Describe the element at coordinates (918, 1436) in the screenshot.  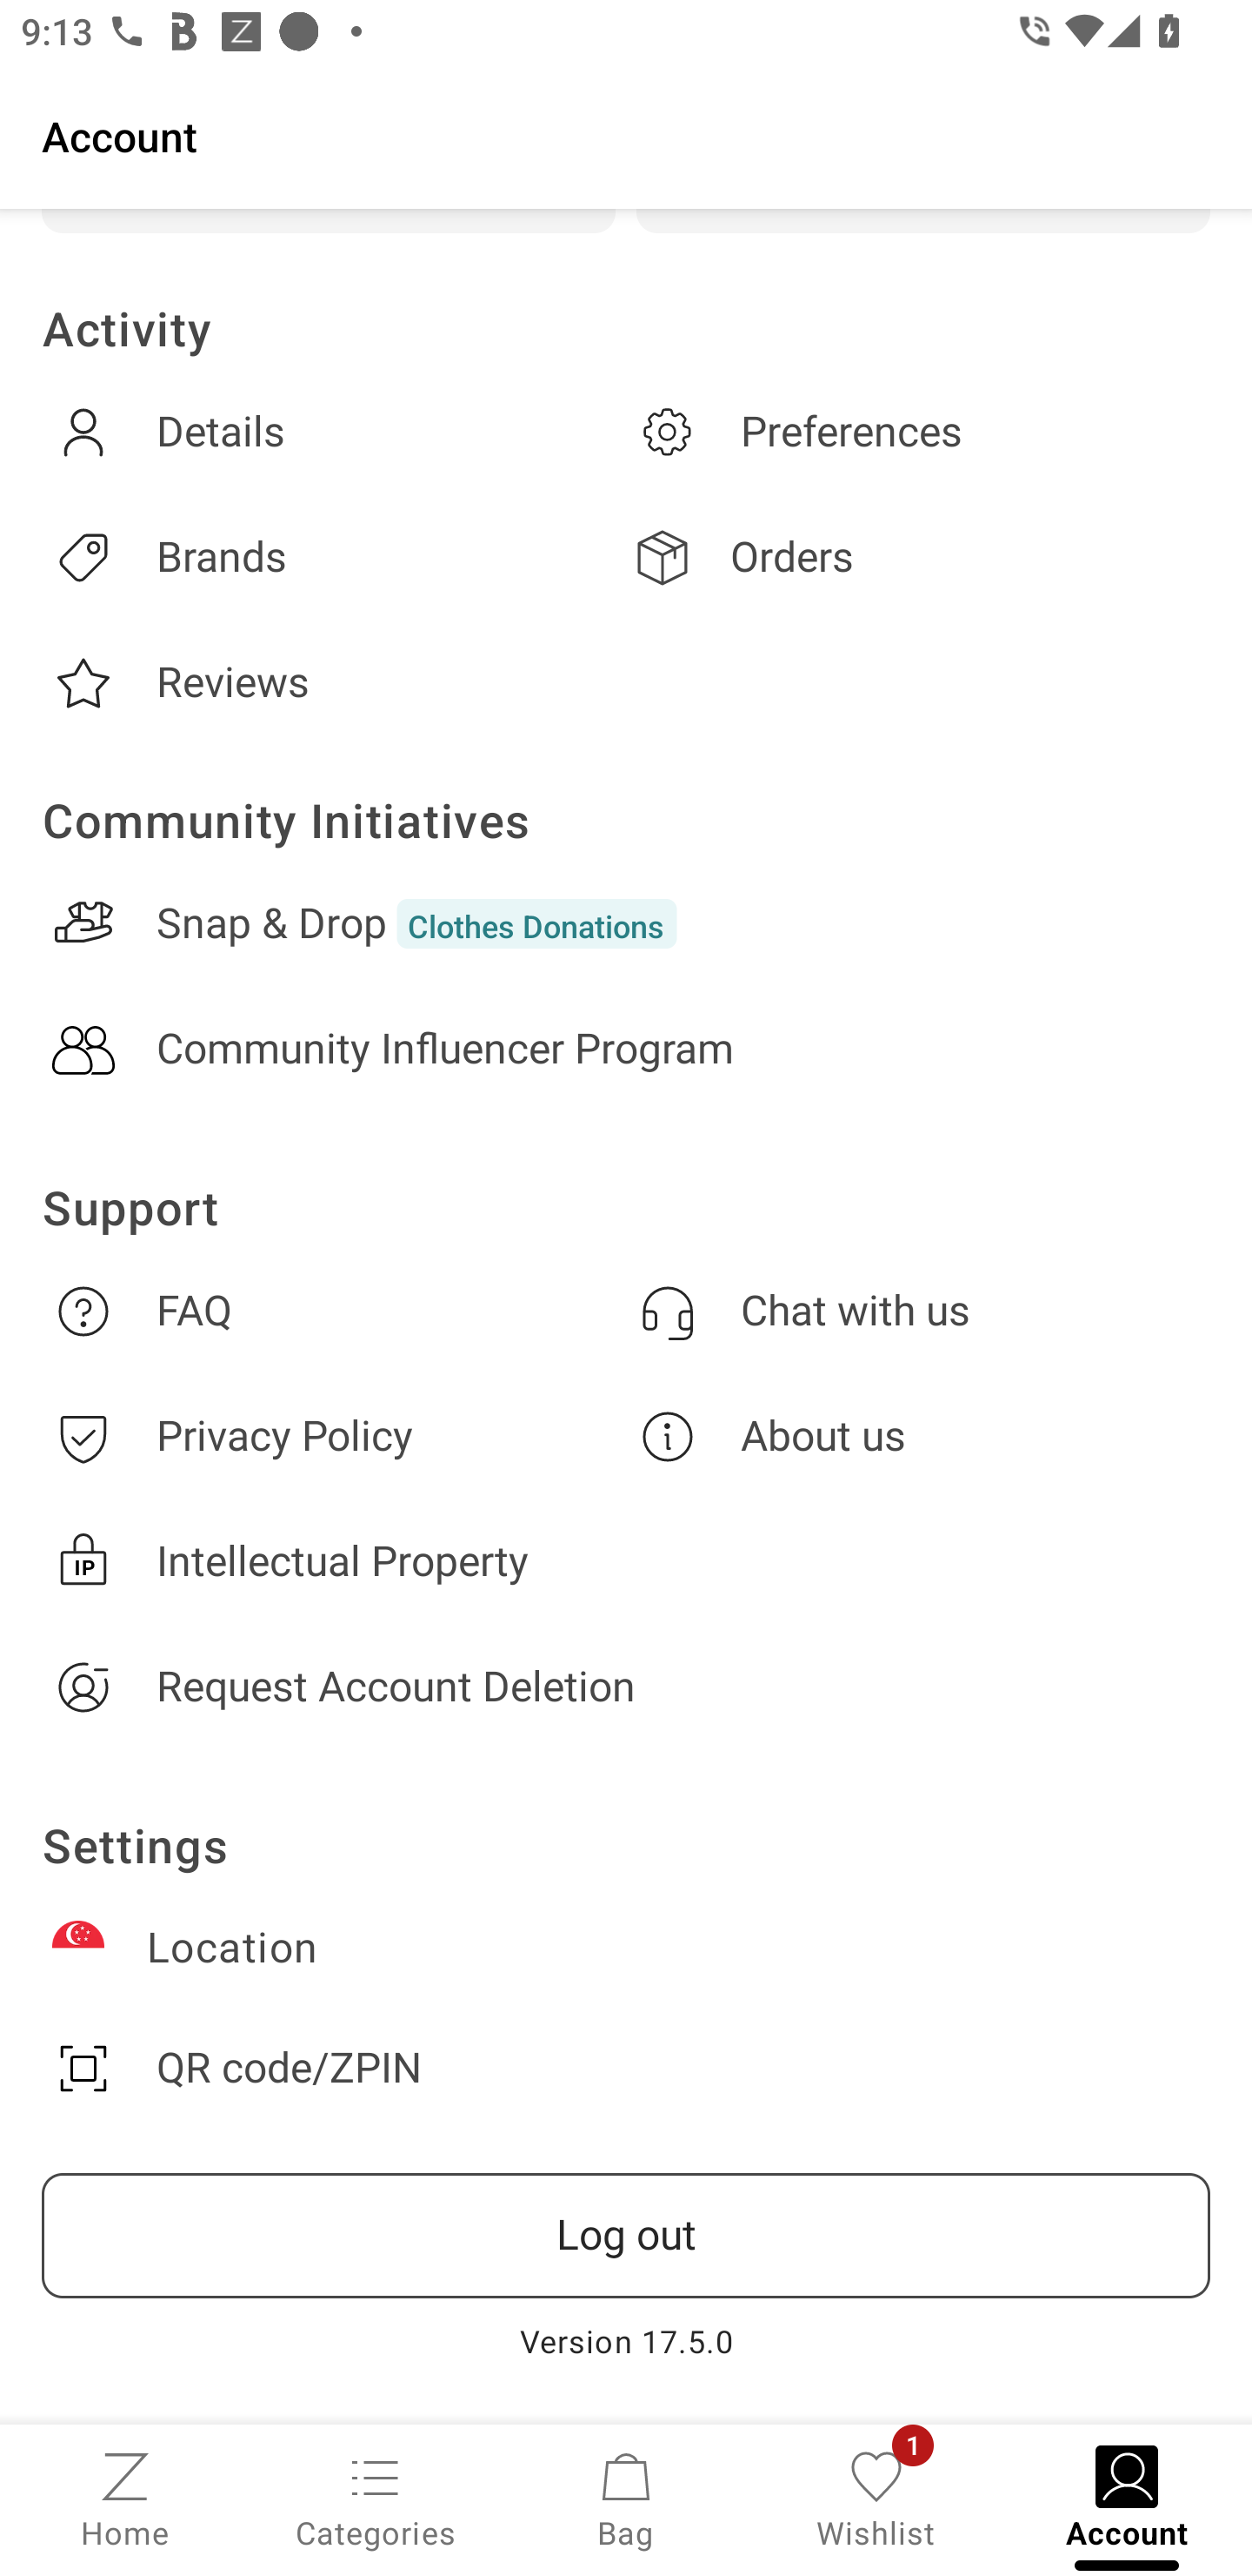
I see `About us` at that location.